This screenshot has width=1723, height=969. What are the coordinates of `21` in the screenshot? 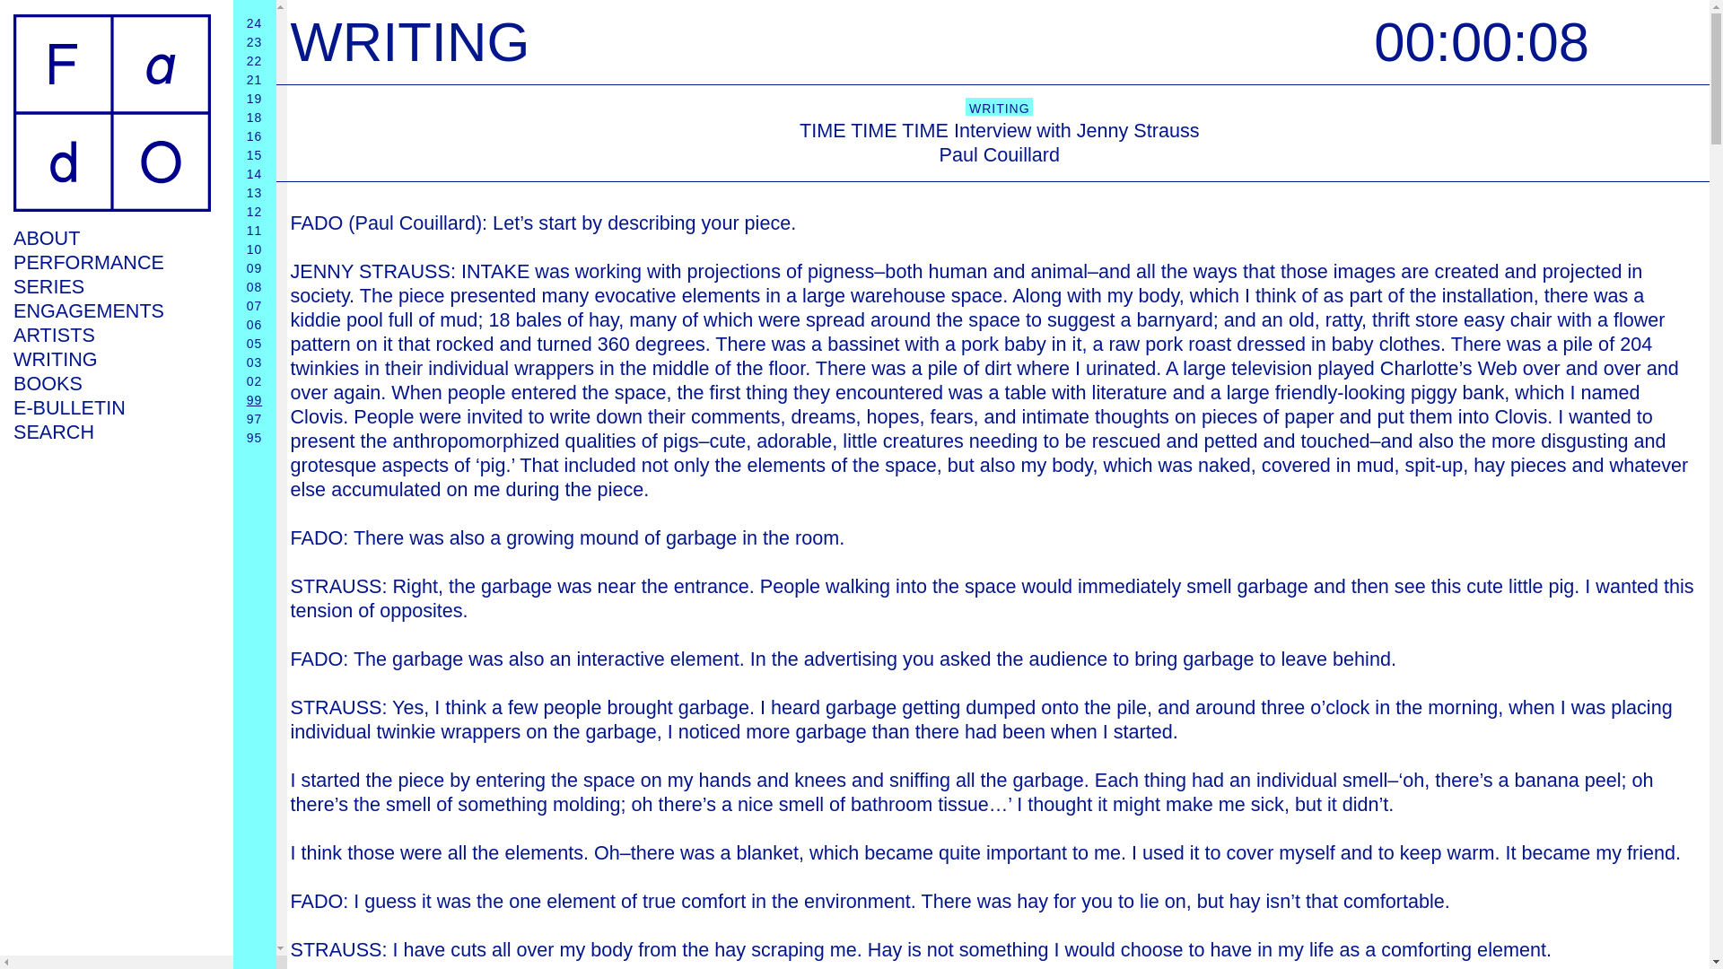 It's located at (255, 80).